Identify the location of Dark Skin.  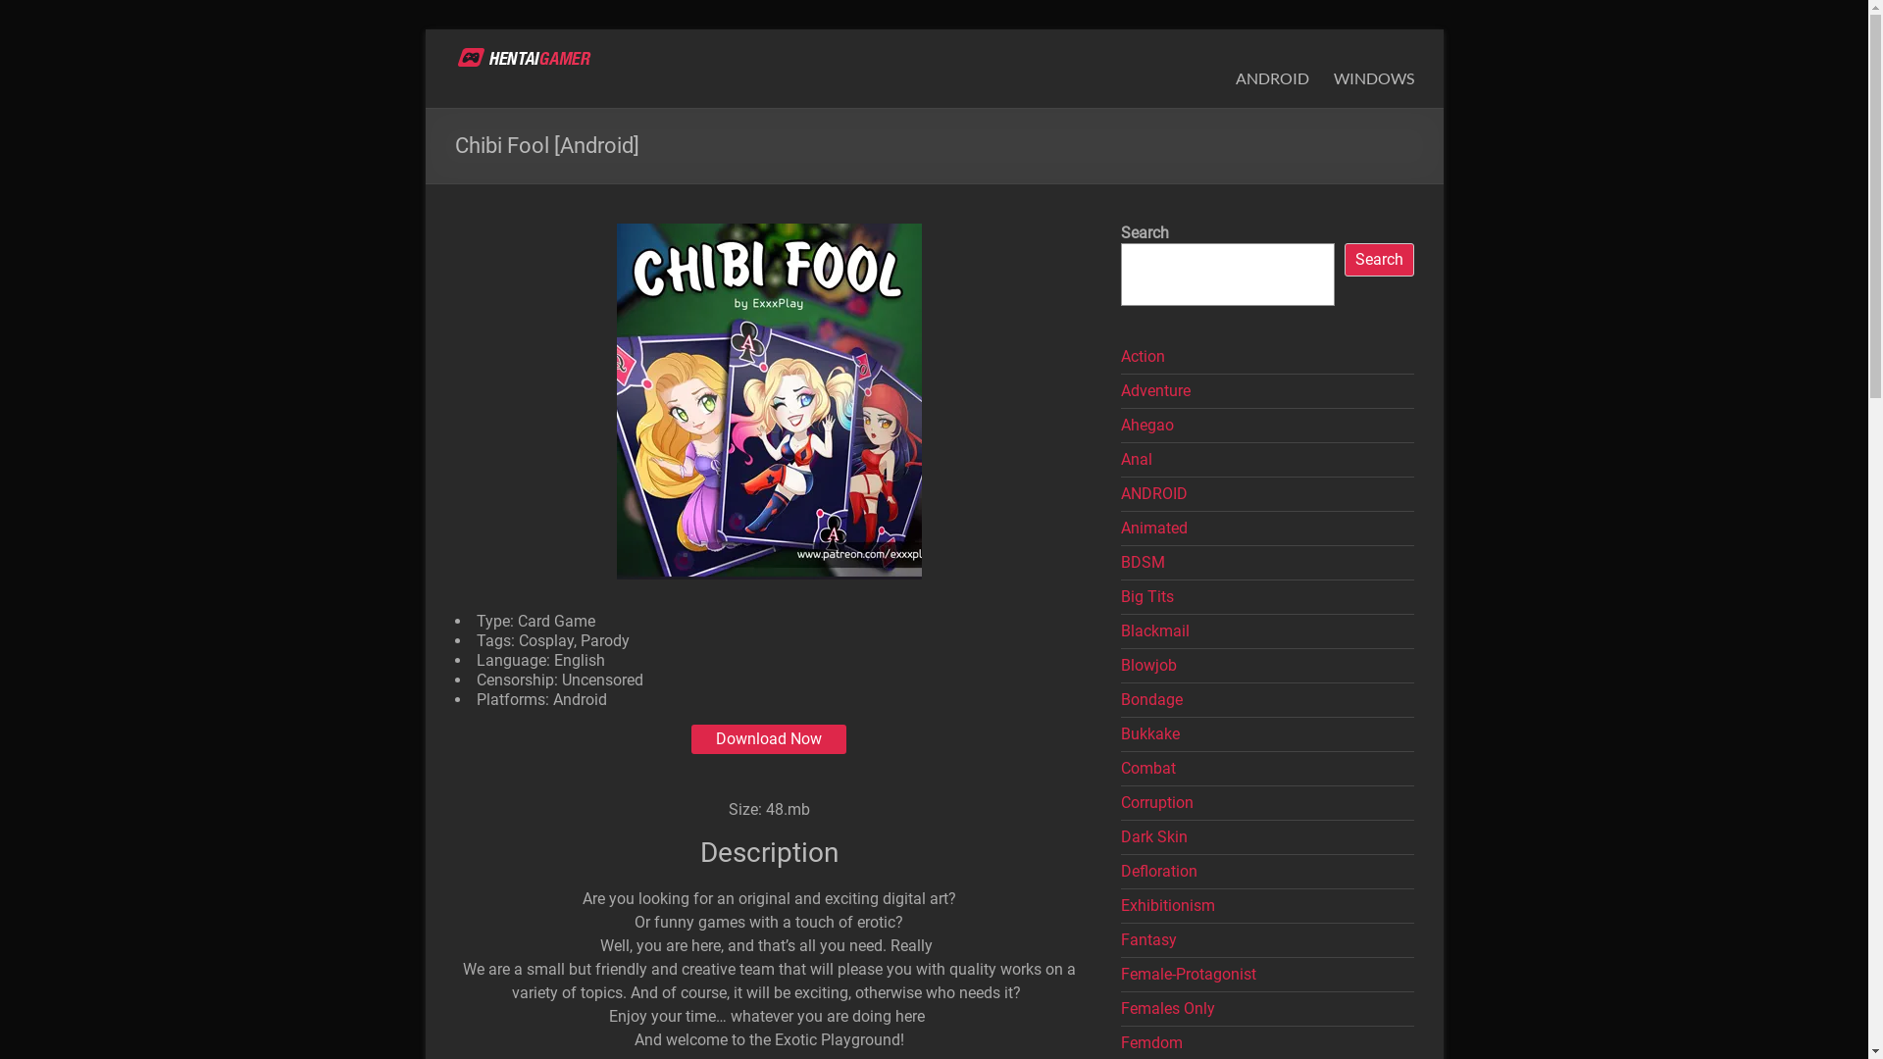
(1154, 837).